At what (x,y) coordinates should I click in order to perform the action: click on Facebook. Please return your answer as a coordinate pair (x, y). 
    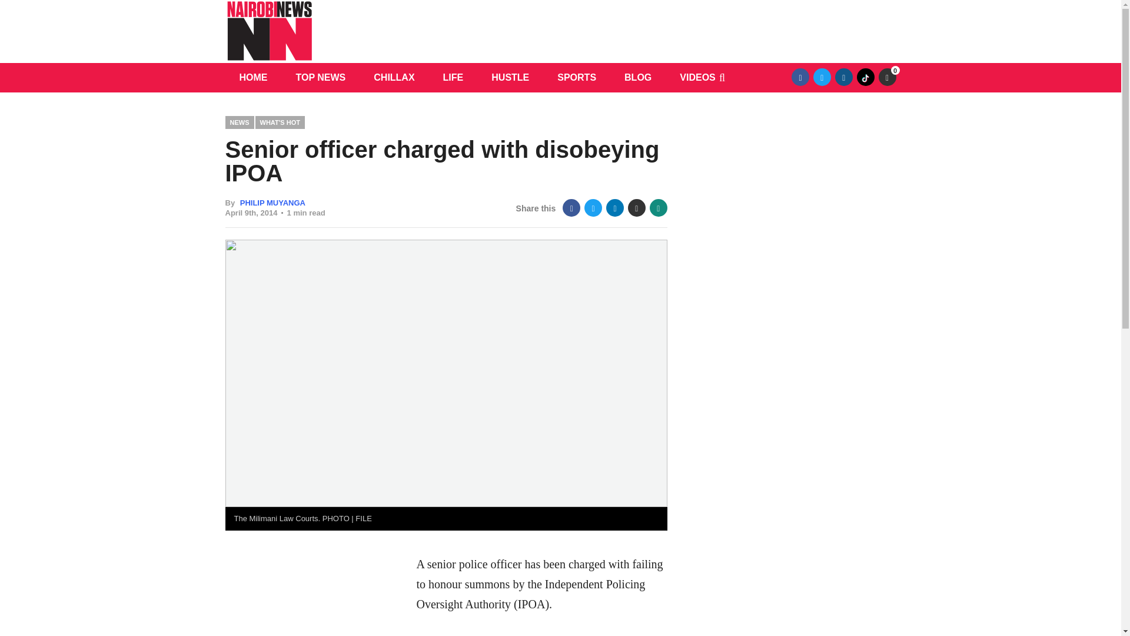
    Looking at the image, I should click on (800, 77).